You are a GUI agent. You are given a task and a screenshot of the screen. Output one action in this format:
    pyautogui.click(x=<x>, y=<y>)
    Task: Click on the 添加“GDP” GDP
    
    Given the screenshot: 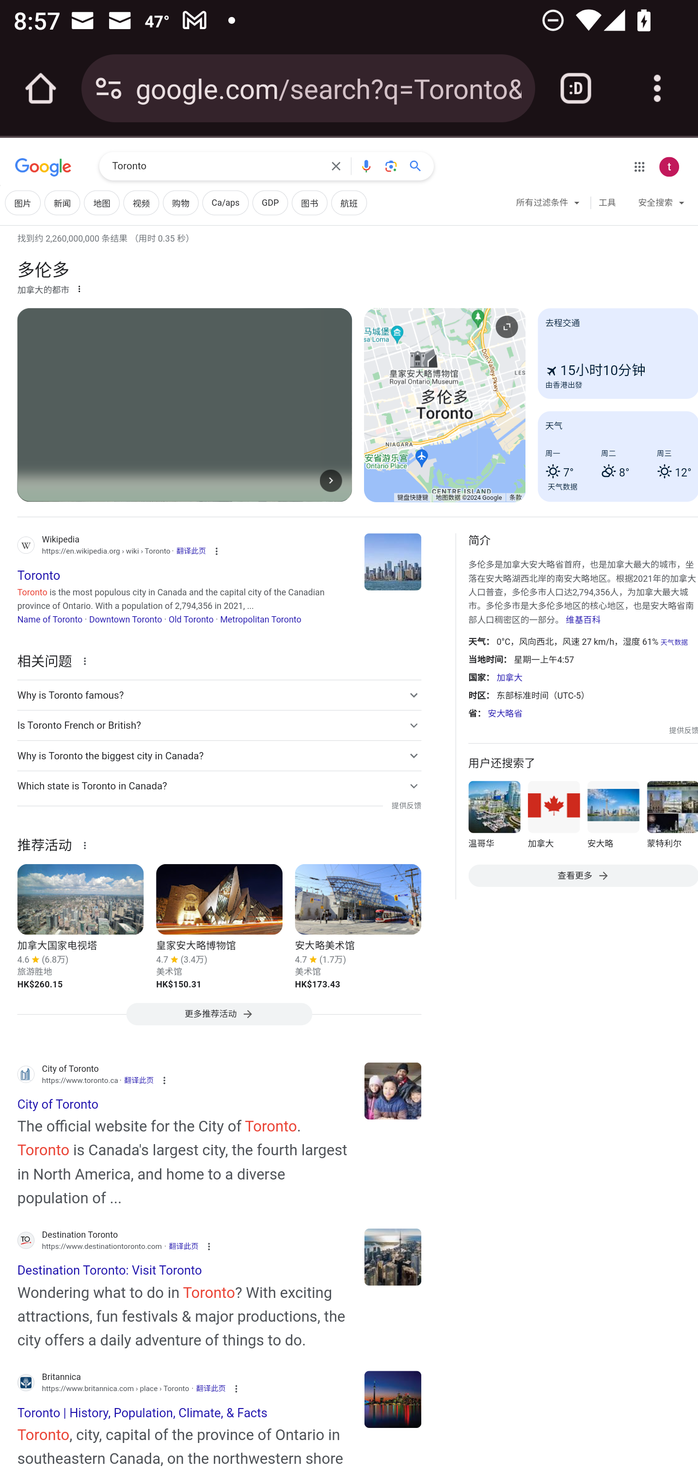 What is the action you would take?
    pyautogui.click(x=270, y=203)
    